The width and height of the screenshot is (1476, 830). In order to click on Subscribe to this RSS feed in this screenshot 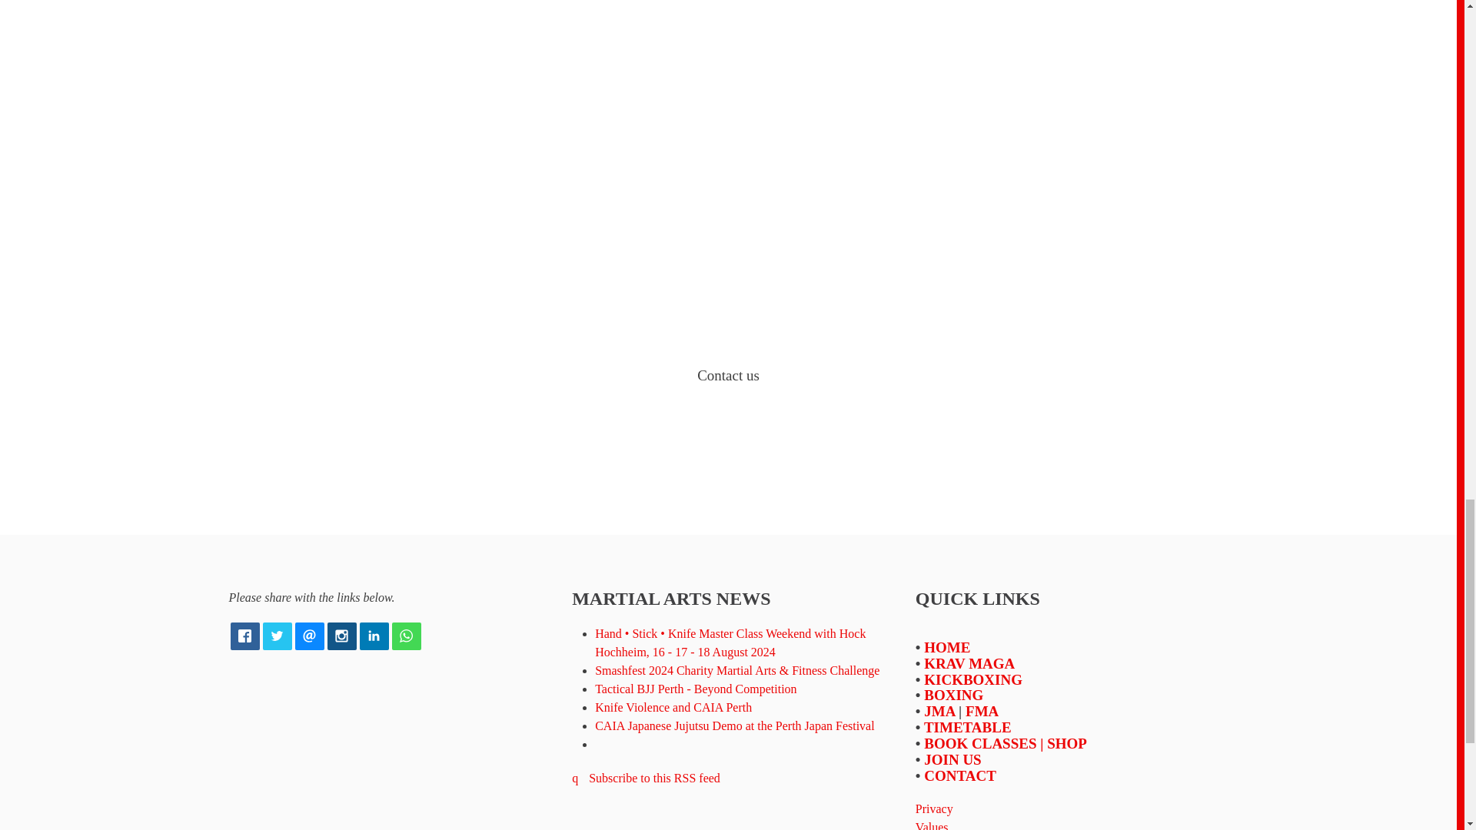, I will do `click(646, 778)`.